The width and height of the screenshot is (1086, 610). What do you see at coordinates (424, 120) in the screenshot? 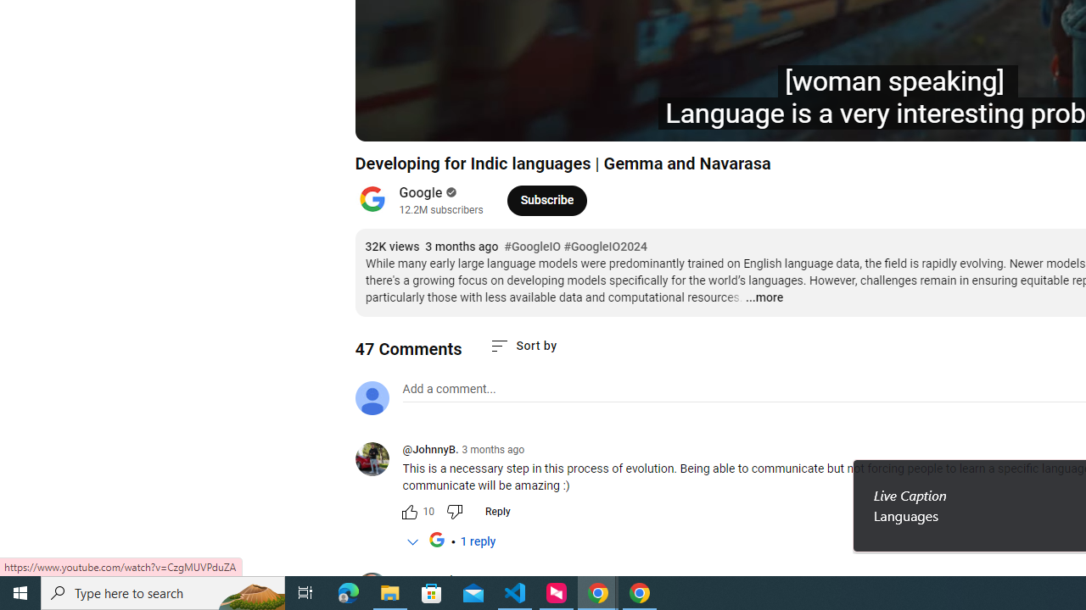
I see `Next (SHIFT+n)` at bounding box center [424, 120].